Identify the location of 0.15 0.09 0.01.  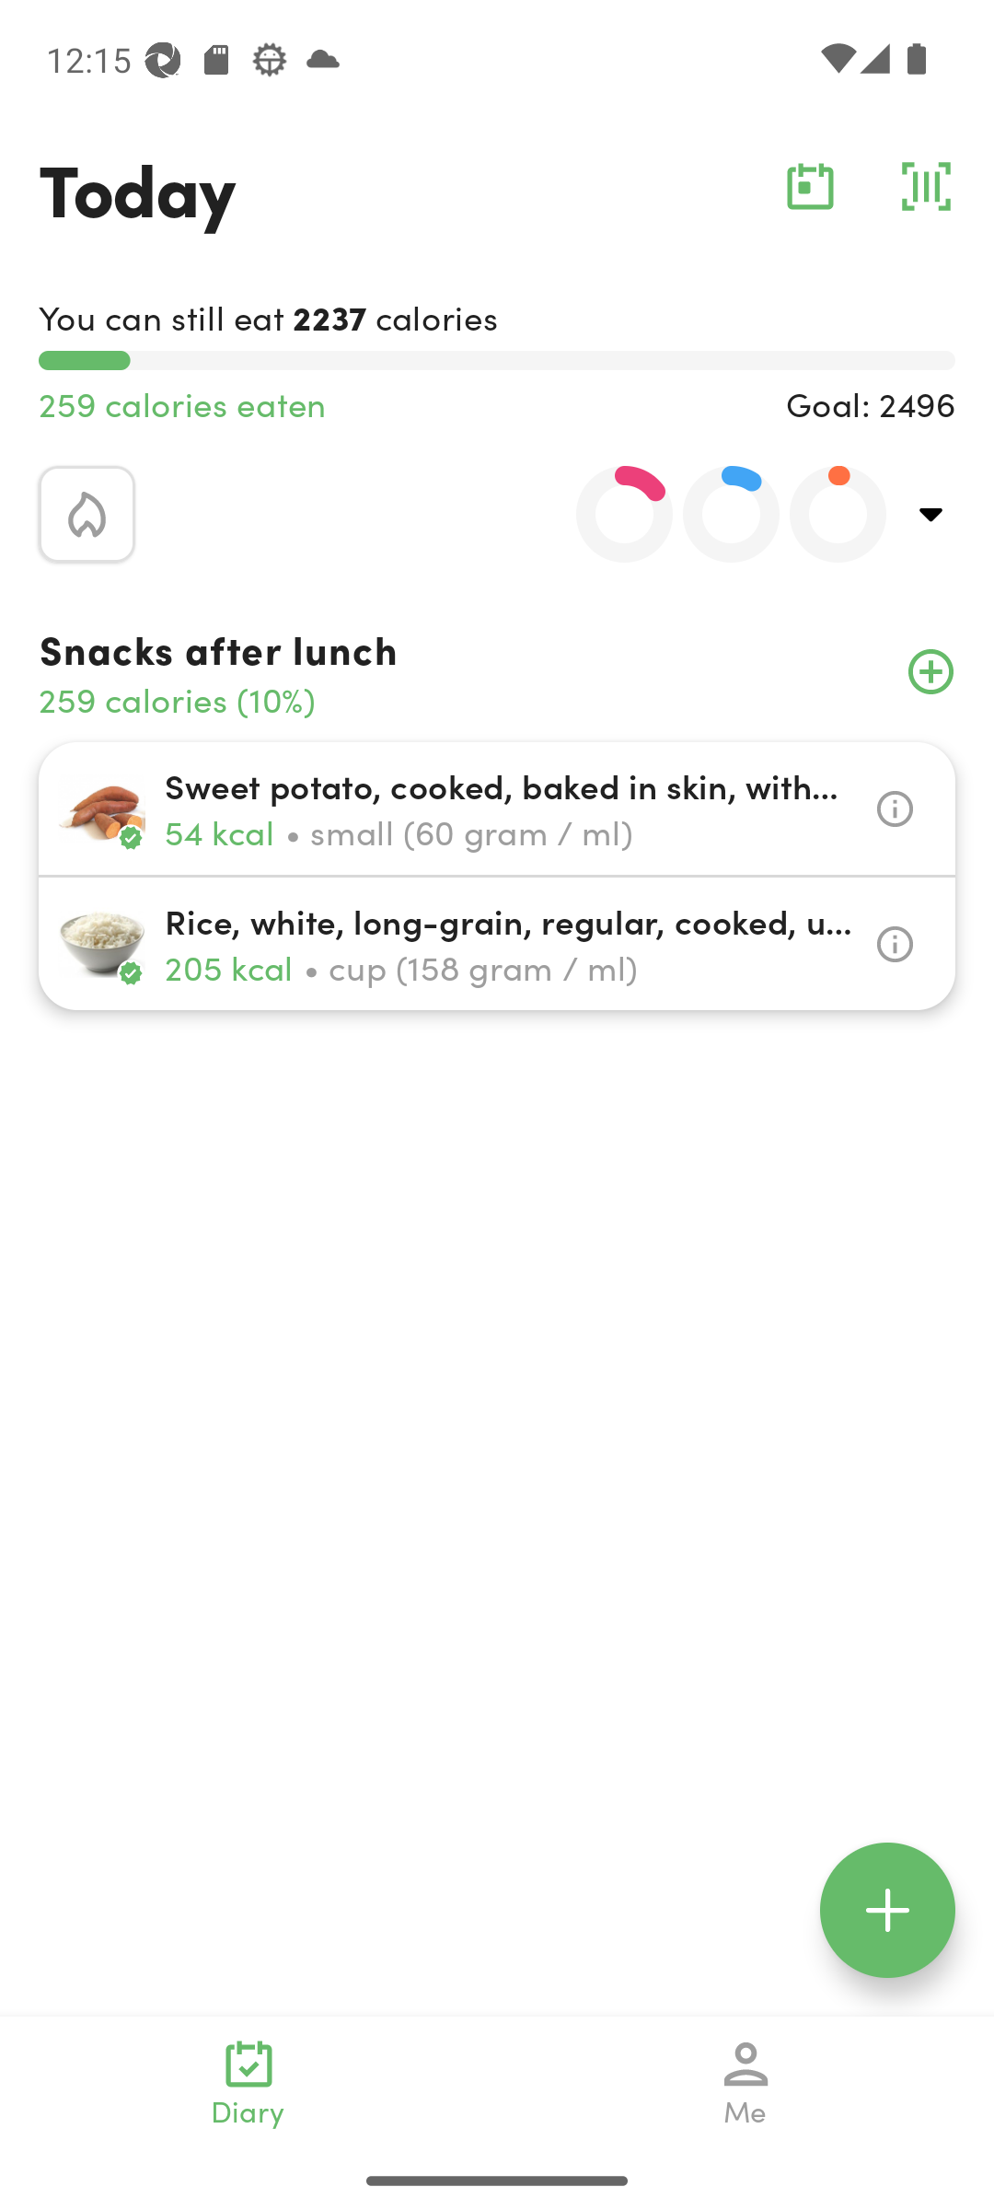
(715, 514).